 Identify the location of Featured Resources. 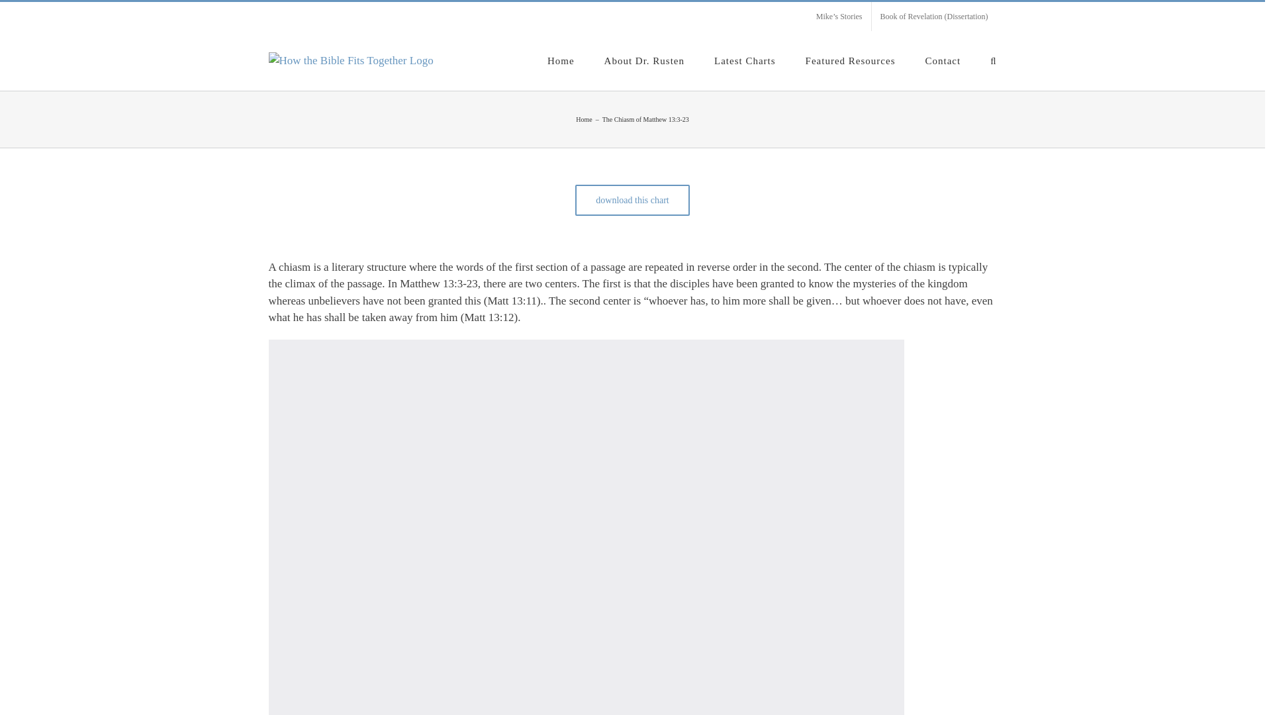
(851, 60).